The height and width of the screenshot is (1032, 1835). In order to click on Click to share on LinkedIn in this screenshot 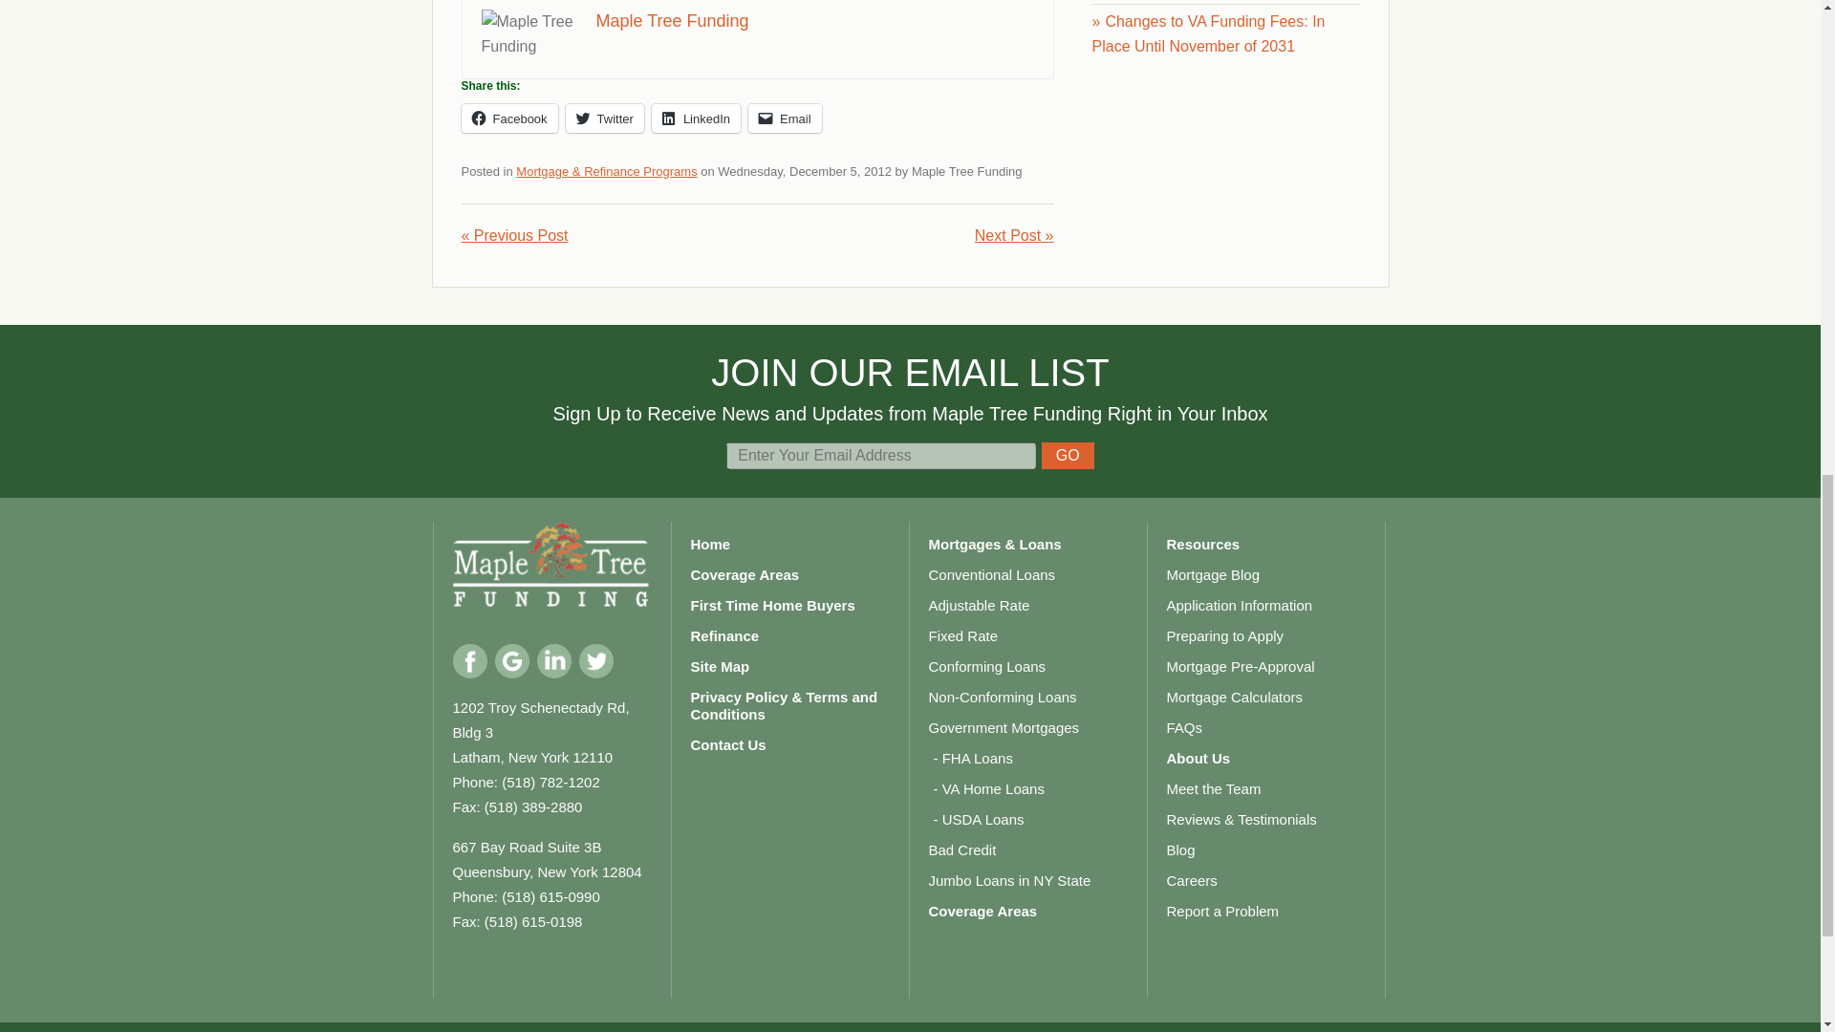, I will do `click(696, 118)`.